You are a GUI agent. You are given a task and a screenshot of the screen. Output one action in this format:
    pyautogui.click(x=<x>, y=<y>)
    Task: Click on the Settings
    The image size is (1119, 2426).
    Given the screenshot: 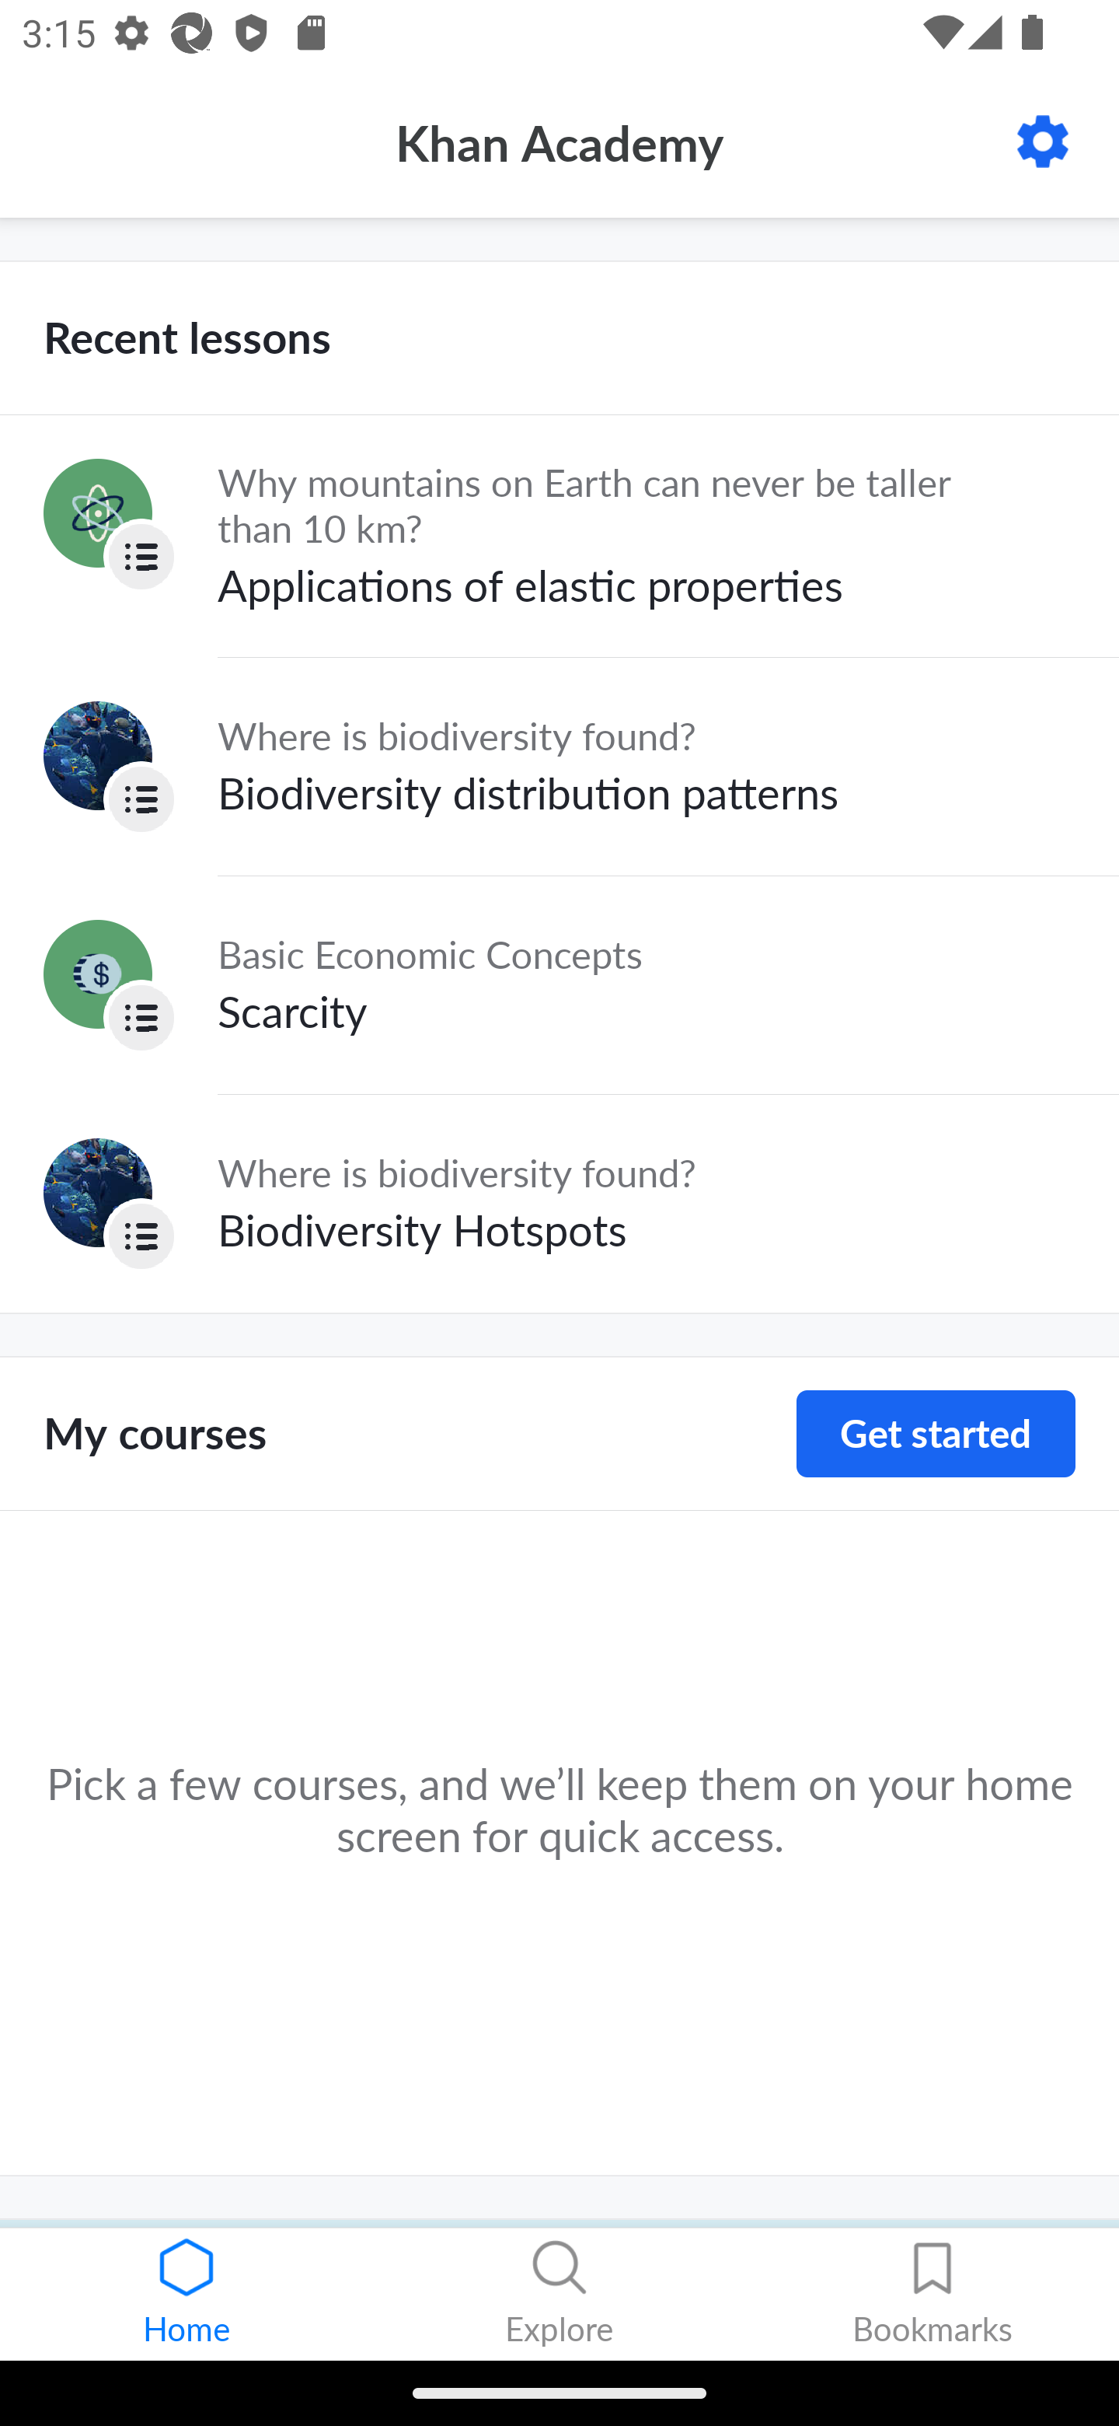 What is the action you would take?
    pyautogui.click(x=1043, y=142)
    